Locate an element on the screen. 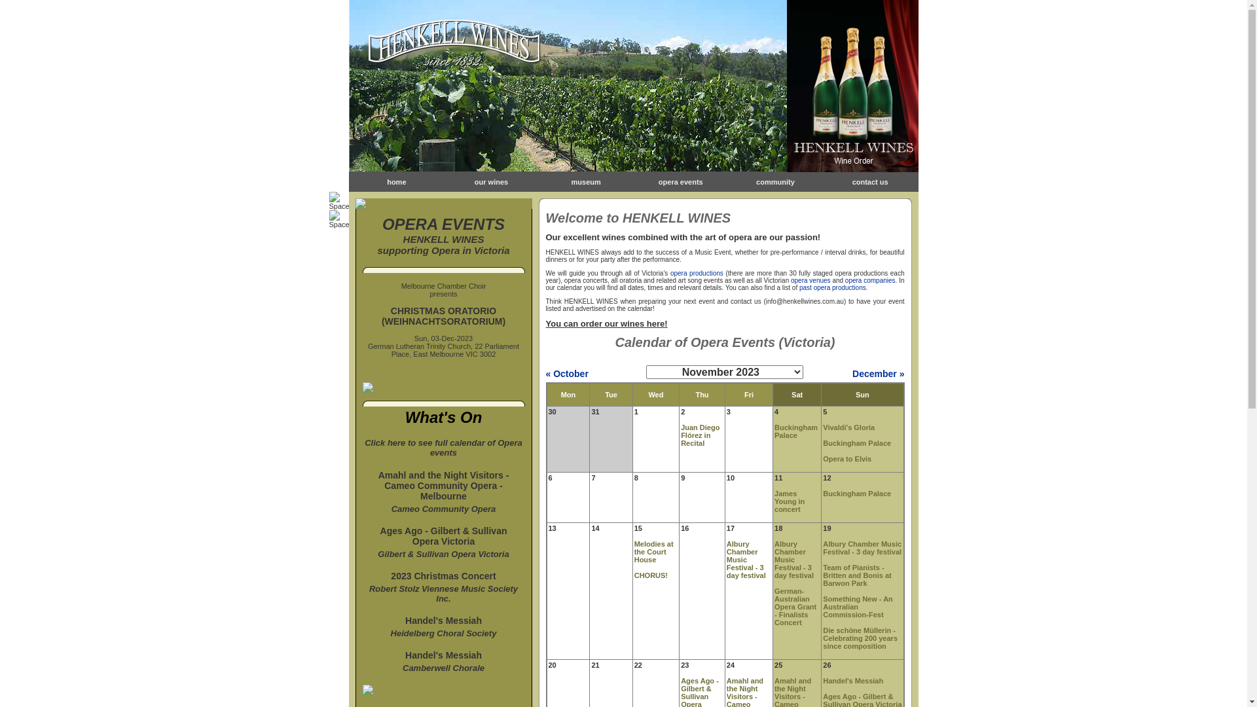 This screenshot has height=707, width=1257. Handel's Messiah is located at coordinates (444, 655).